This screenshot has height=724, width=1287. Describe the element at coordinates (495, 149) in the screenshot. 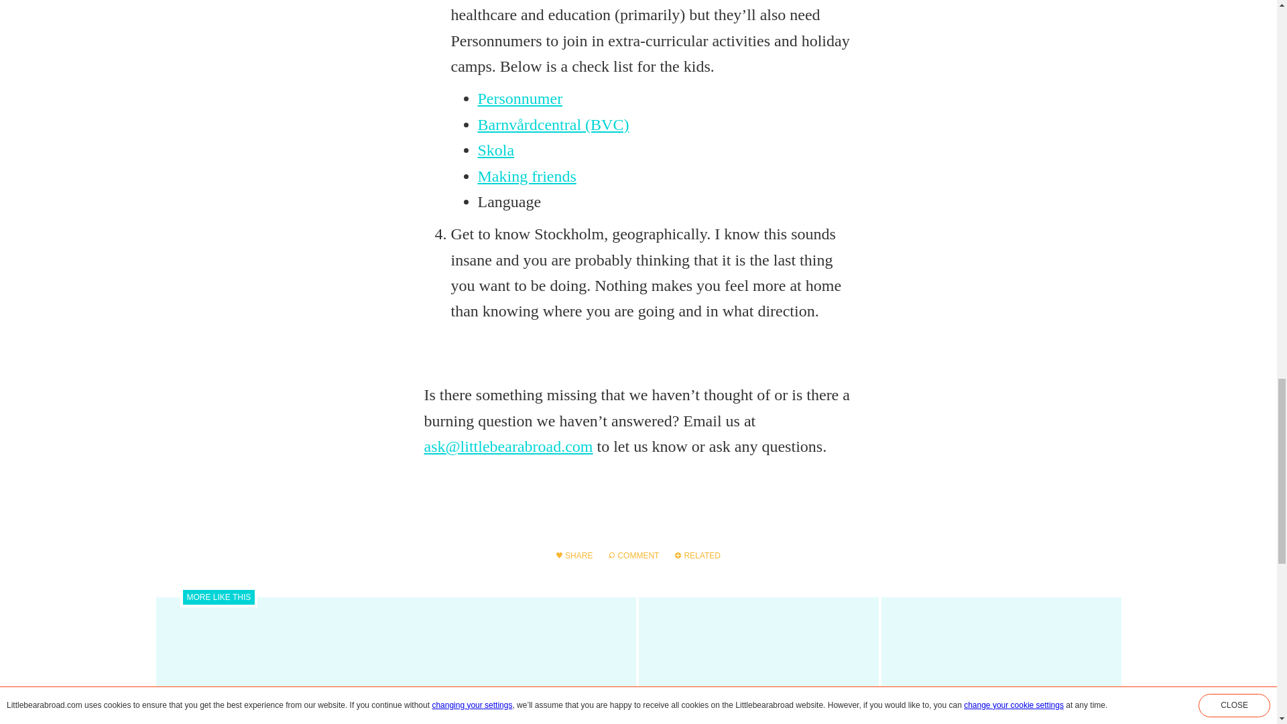

I see `Skola` at that location.